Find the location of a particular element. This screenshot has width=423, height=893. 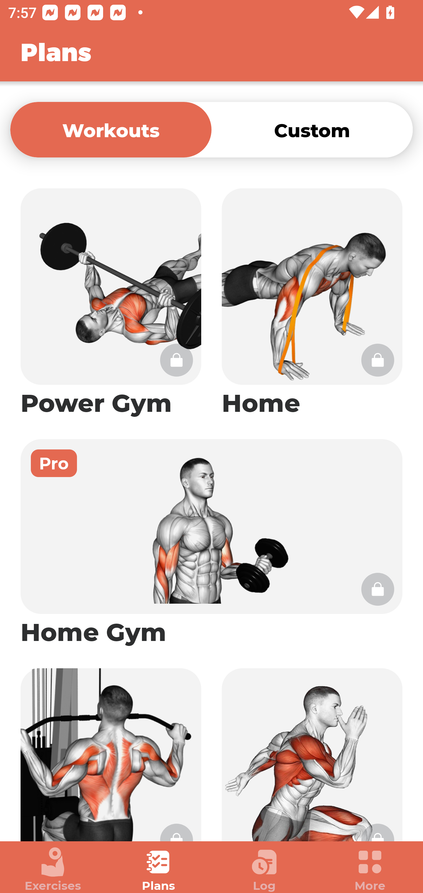

More is located at coordinates (370, 869).